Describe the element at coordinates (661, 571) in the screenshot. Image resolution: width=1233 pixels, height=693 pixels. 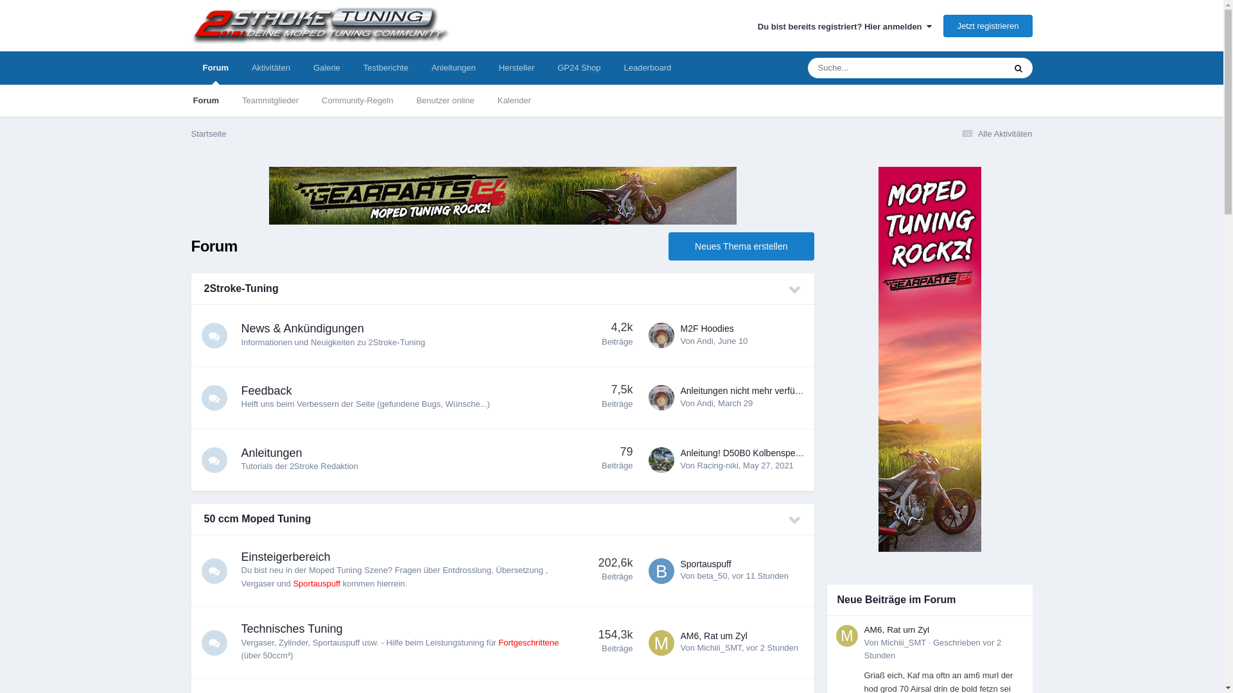
I see `Gehe zu beta_50's Profil` at that location.